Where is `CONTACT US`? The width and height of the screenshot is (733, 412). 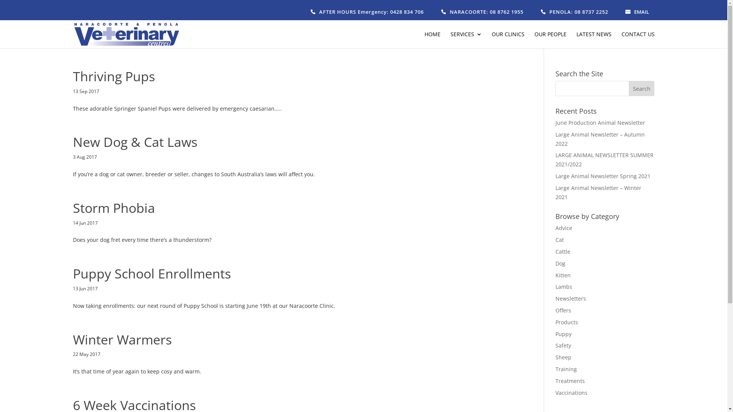 CONTACT US is located at coordinates (638, 40).